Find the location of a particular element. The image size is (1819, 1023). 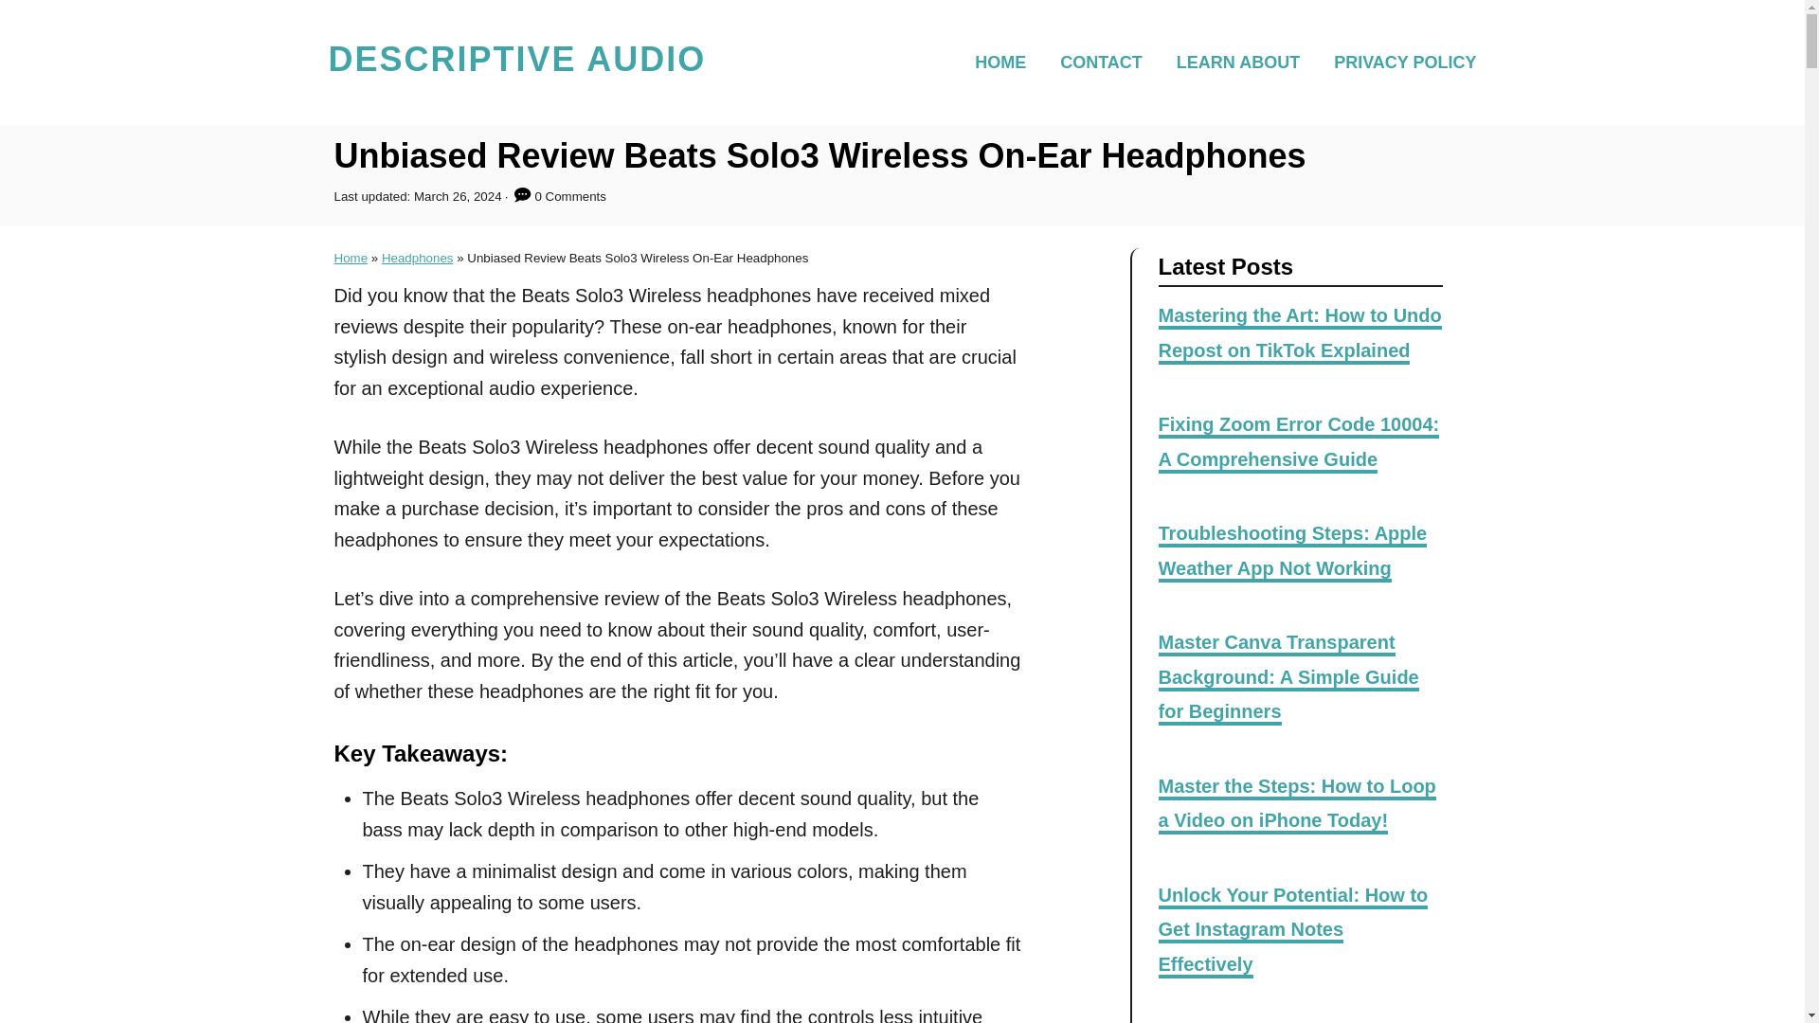

HOME is located at coordinates (1006, 61).